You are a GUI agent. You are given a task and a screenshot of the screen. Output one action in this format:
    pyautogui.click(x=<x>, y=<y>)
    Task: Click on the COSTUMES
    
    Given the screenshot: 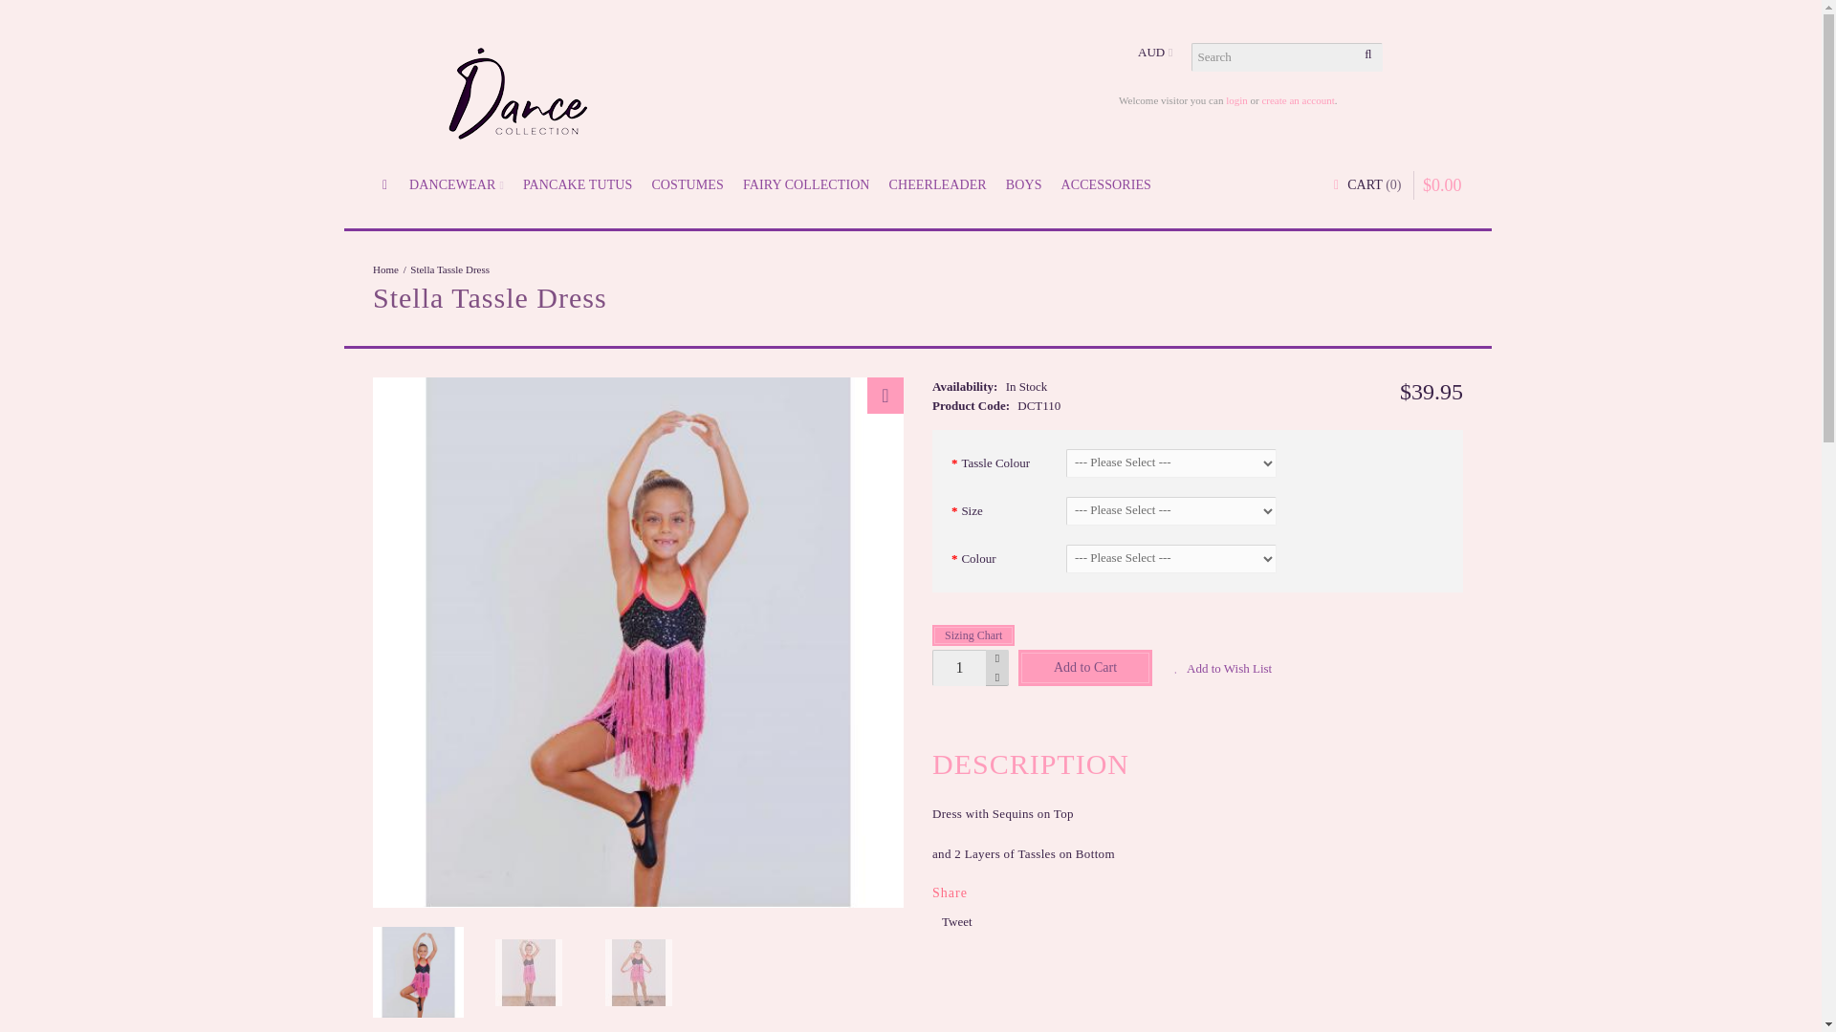 What is the action you would take?
    pyautogui.click(x=687, y=185)
    